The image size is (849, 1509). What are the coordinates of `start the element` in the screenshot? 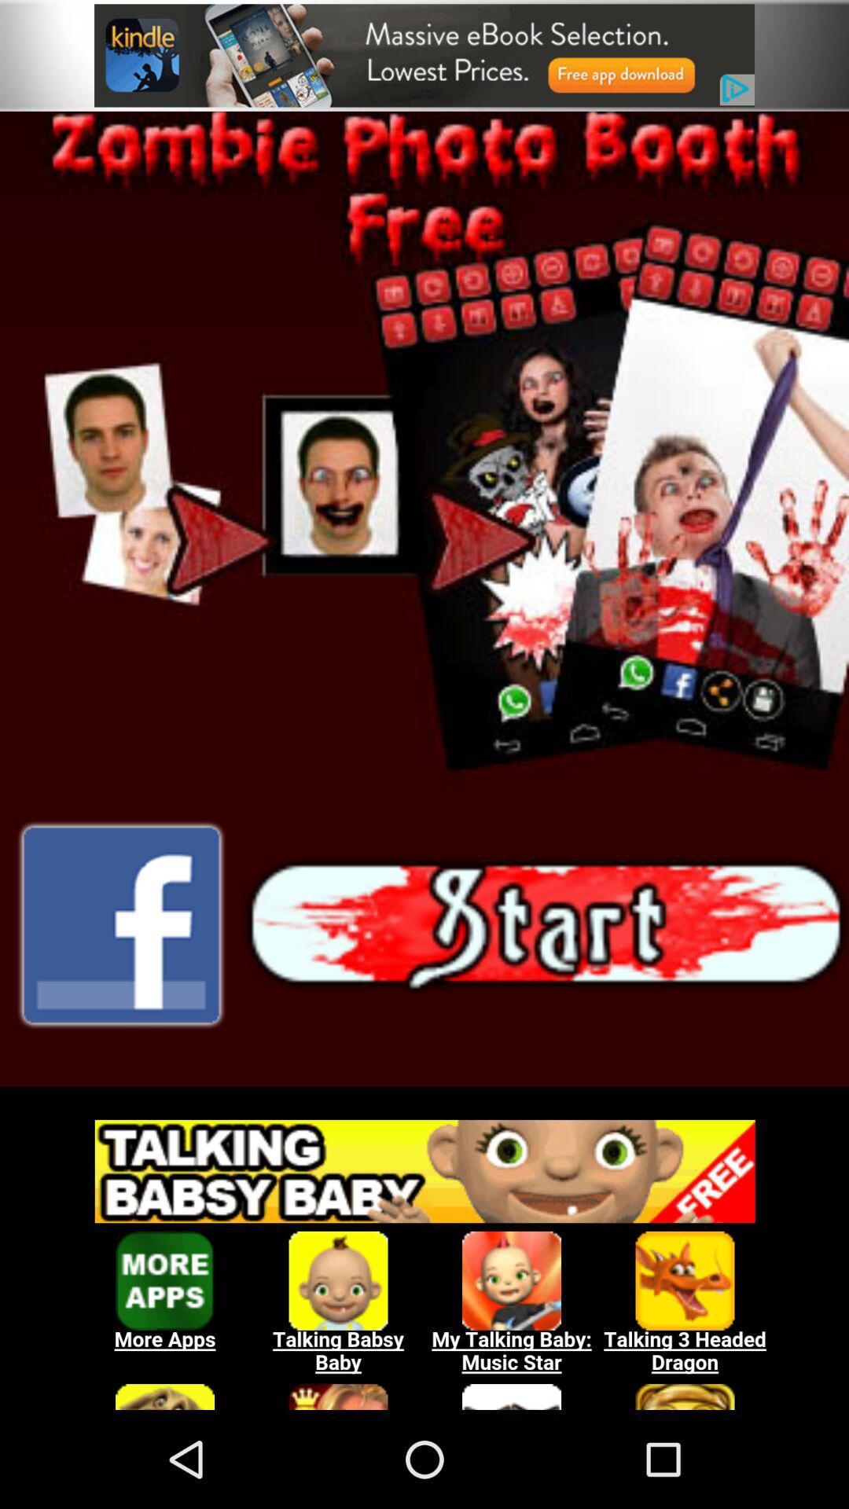 It's located at (546, 925).